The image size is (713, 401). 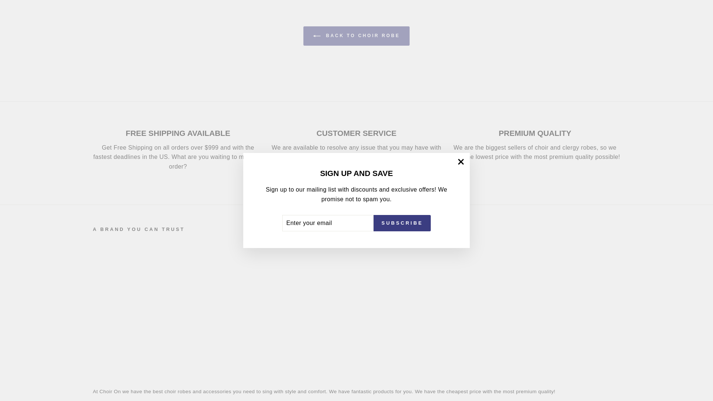 I want to click on ICON-LEFT-ARROW, so click(x=316, y=36).